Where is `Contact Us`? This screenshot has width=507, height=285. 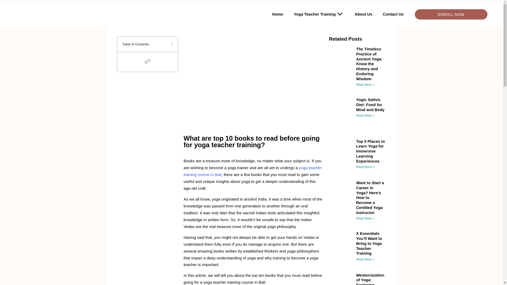
Contact Us is located at coordinates (393, 14).